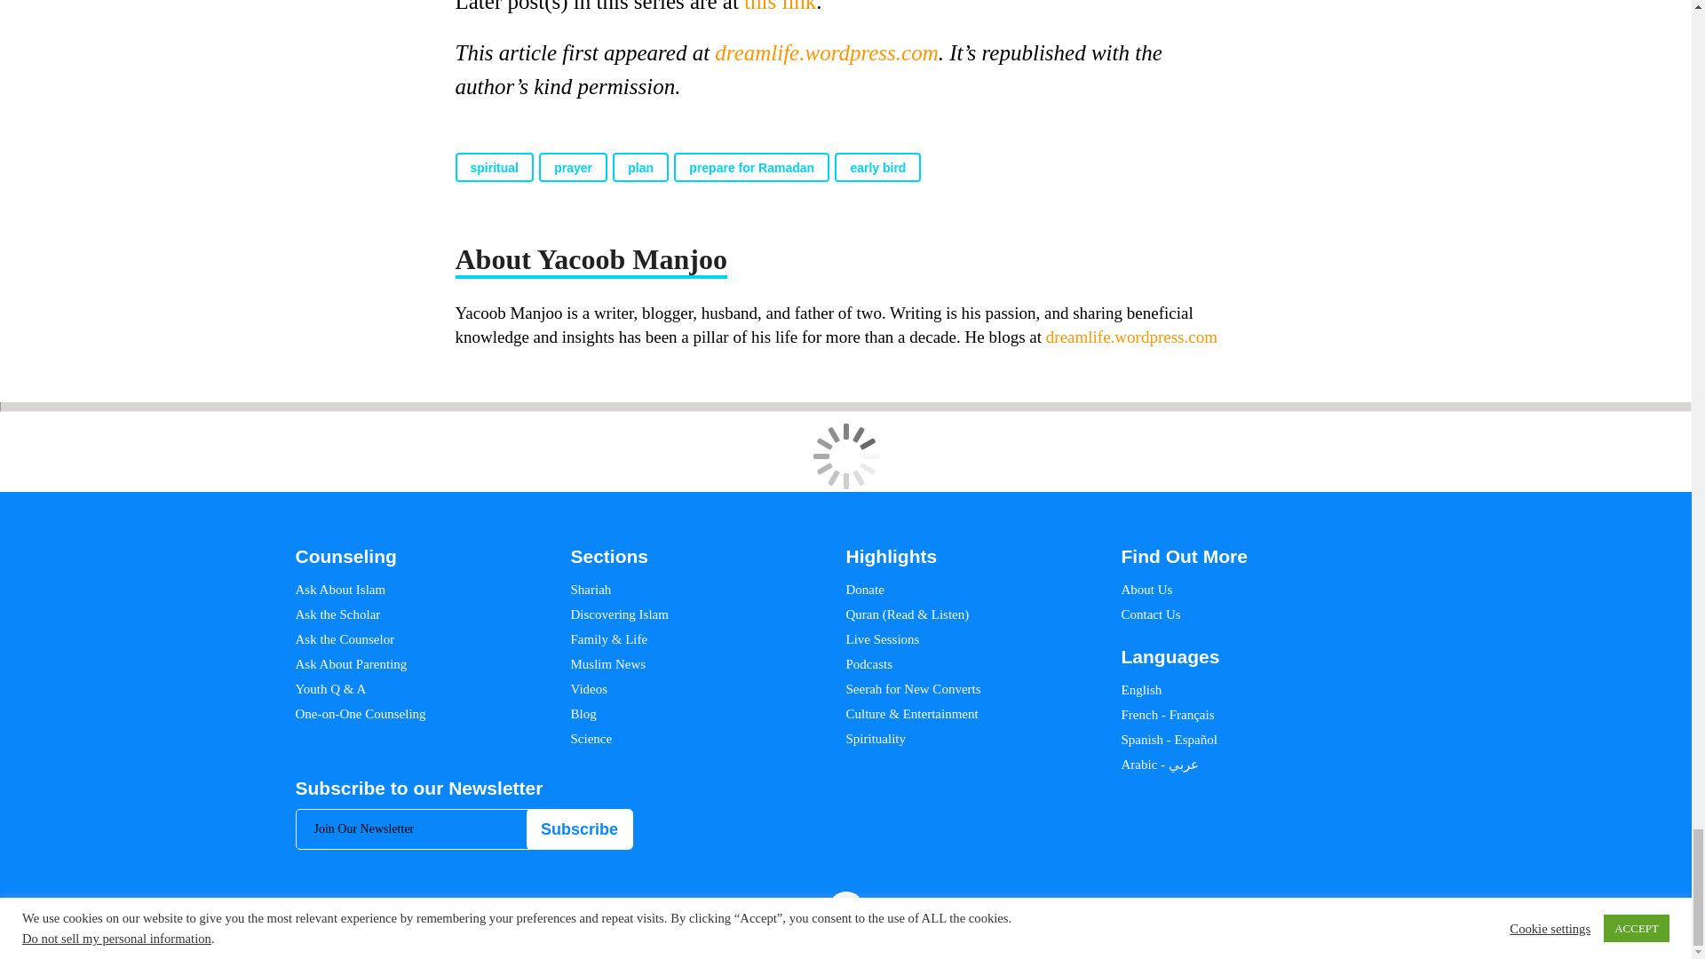  What do you see at coordinates (1250, 909) in the screenshot?
I see `Twitter` at bounding box center [1250, 909].